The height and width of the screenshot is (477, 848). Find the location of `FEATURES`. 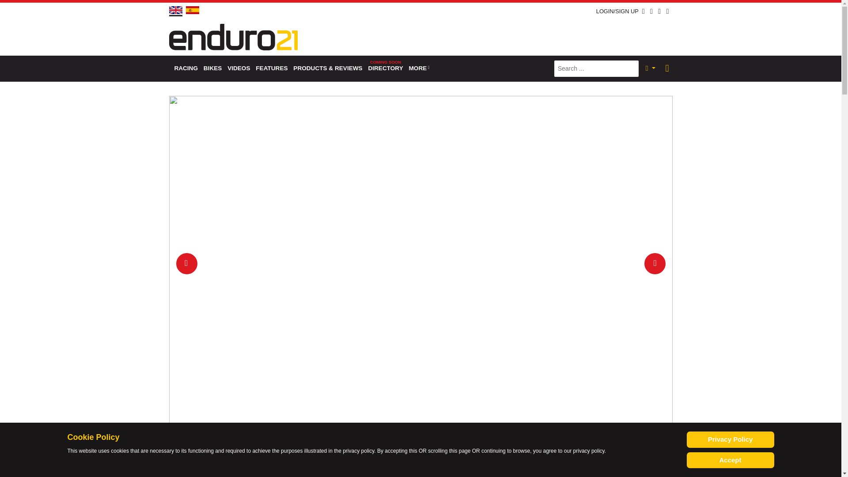

FEATURES is located at coordinates (272, 68).